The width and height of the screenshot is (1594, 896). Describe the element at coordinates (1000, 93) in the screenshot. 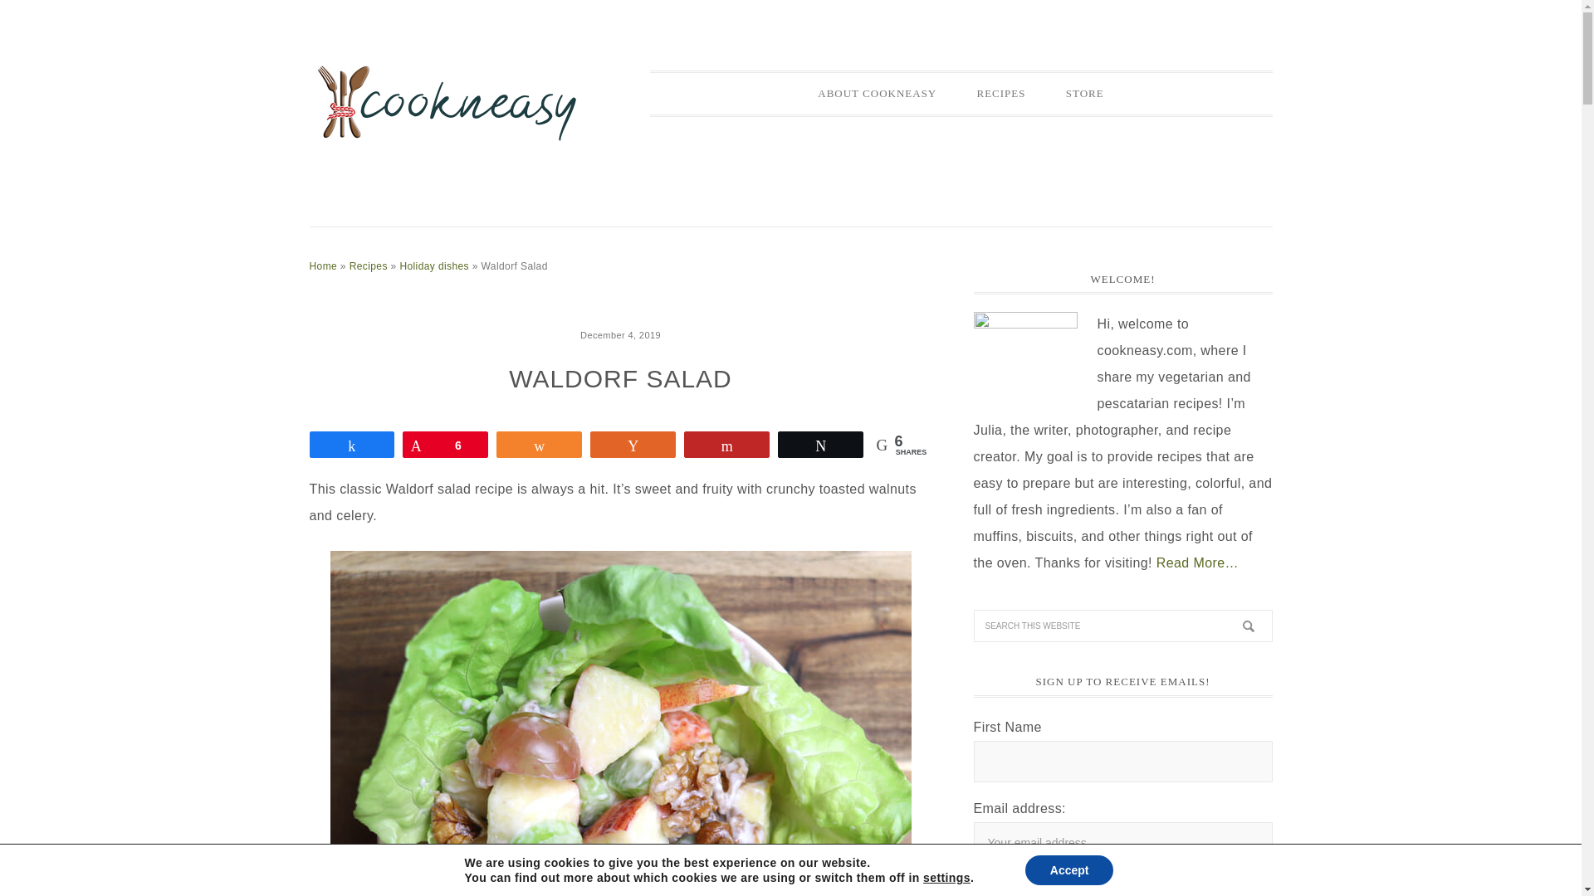

I see `RECIPES` at that location.